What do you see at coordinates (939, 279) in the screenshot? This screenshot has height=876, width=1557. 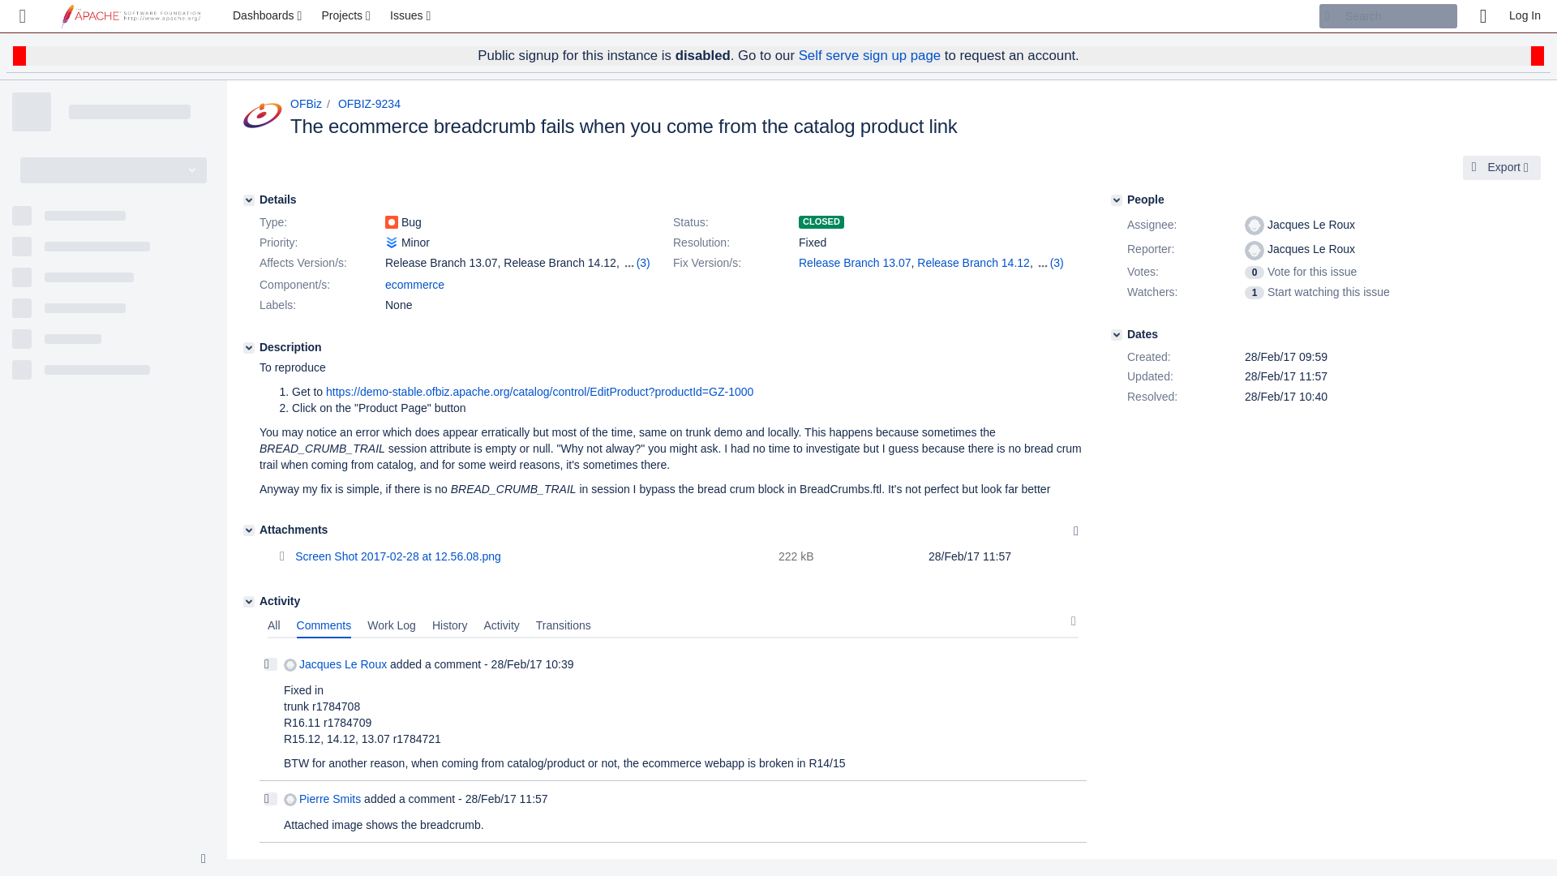 I see `16.11.02` at bounding box center [939, 279].